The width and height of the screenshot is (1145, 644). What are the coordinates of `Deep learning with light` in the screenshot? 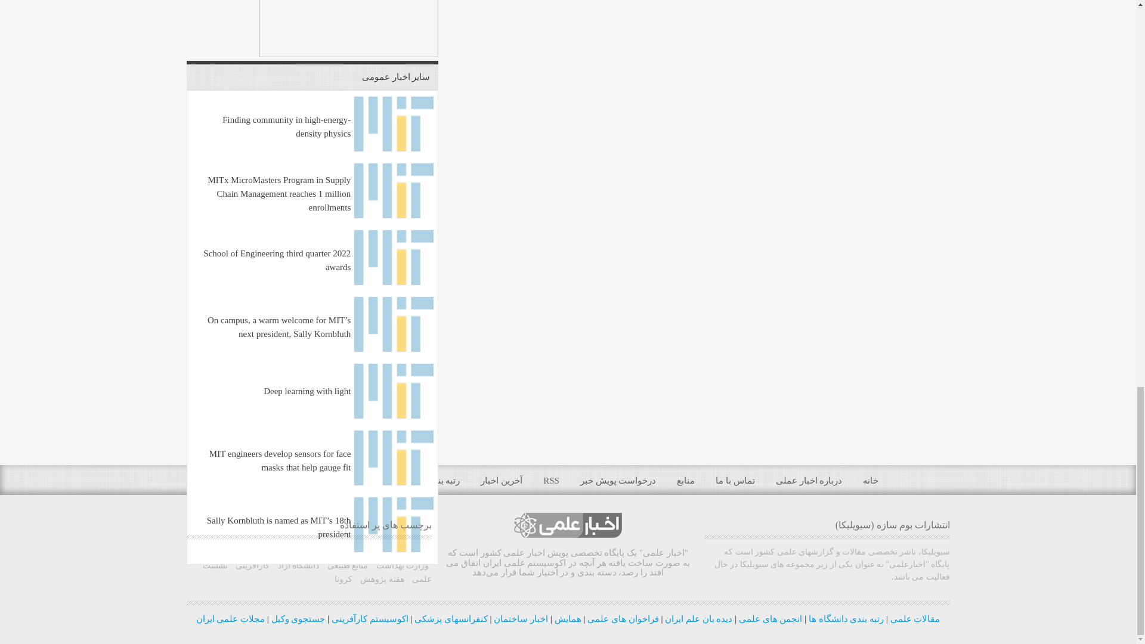 It's located at (394, 416).